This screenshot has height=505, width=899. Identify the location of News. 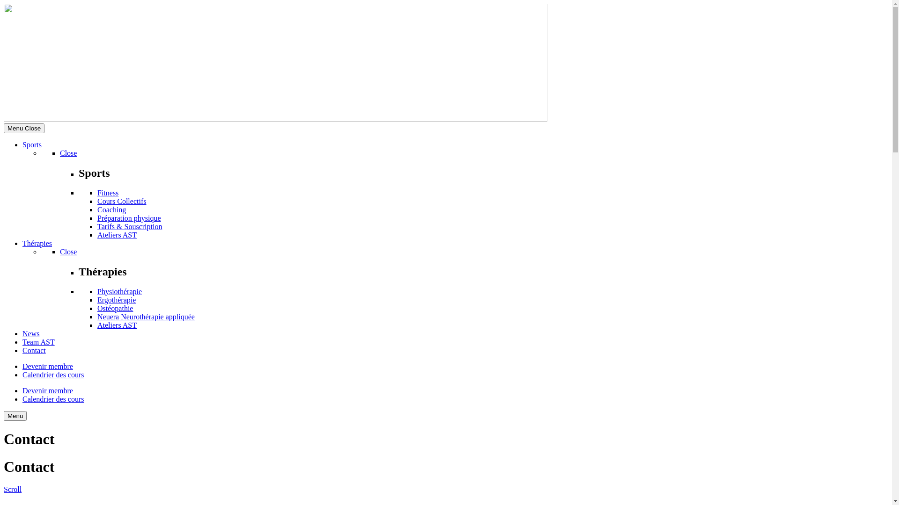
(31, 334).